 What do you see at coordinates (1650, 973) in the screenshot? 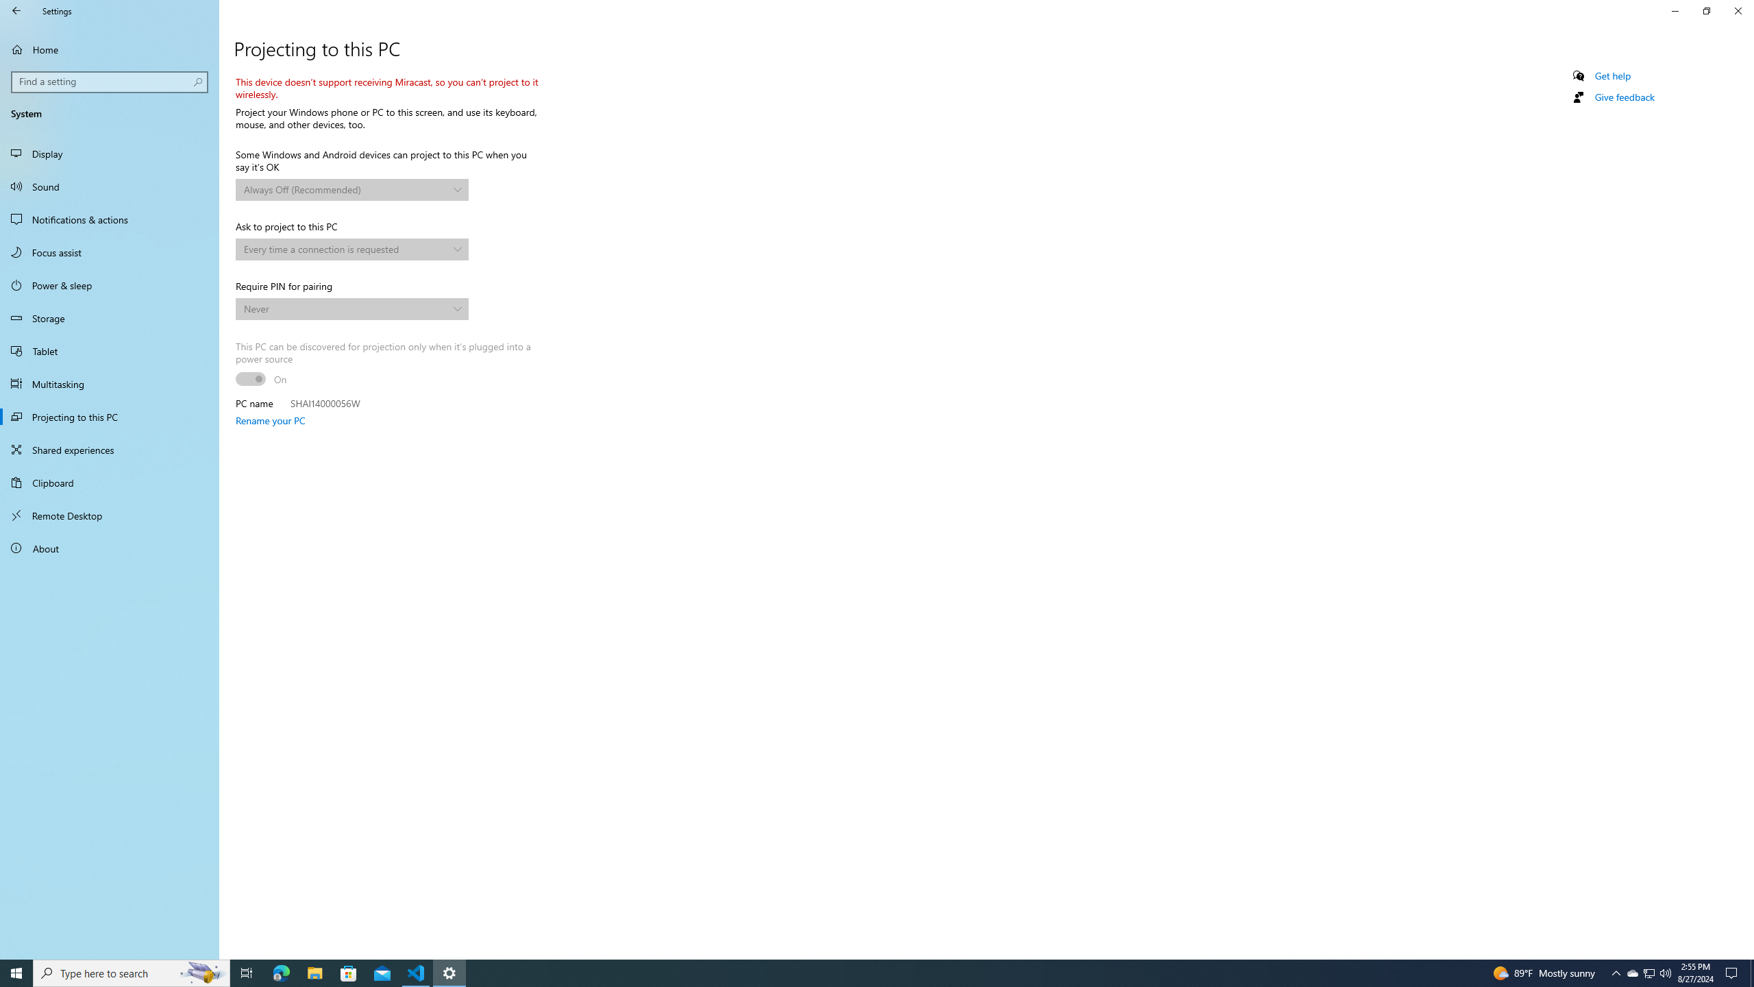
I see `User Promoted Notification Area` at bounding box center [1650, 973].